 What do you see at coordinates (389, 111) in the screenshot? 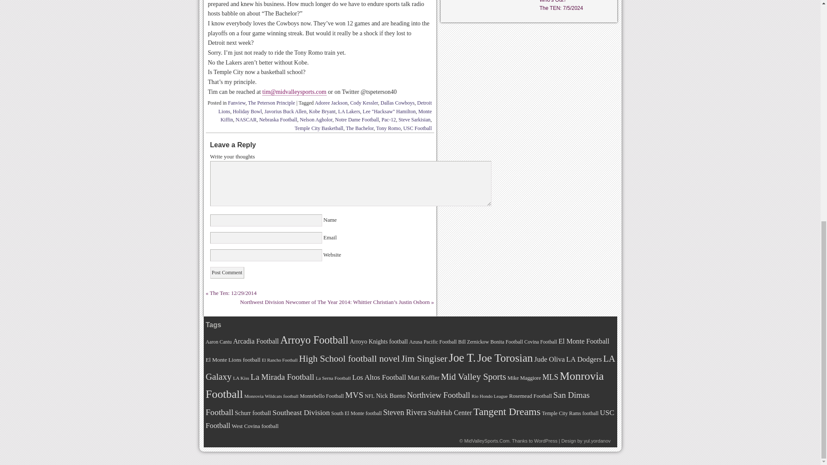
I see `Lee "Hacksaw" Hamilton` at bounding box center [389, 111].